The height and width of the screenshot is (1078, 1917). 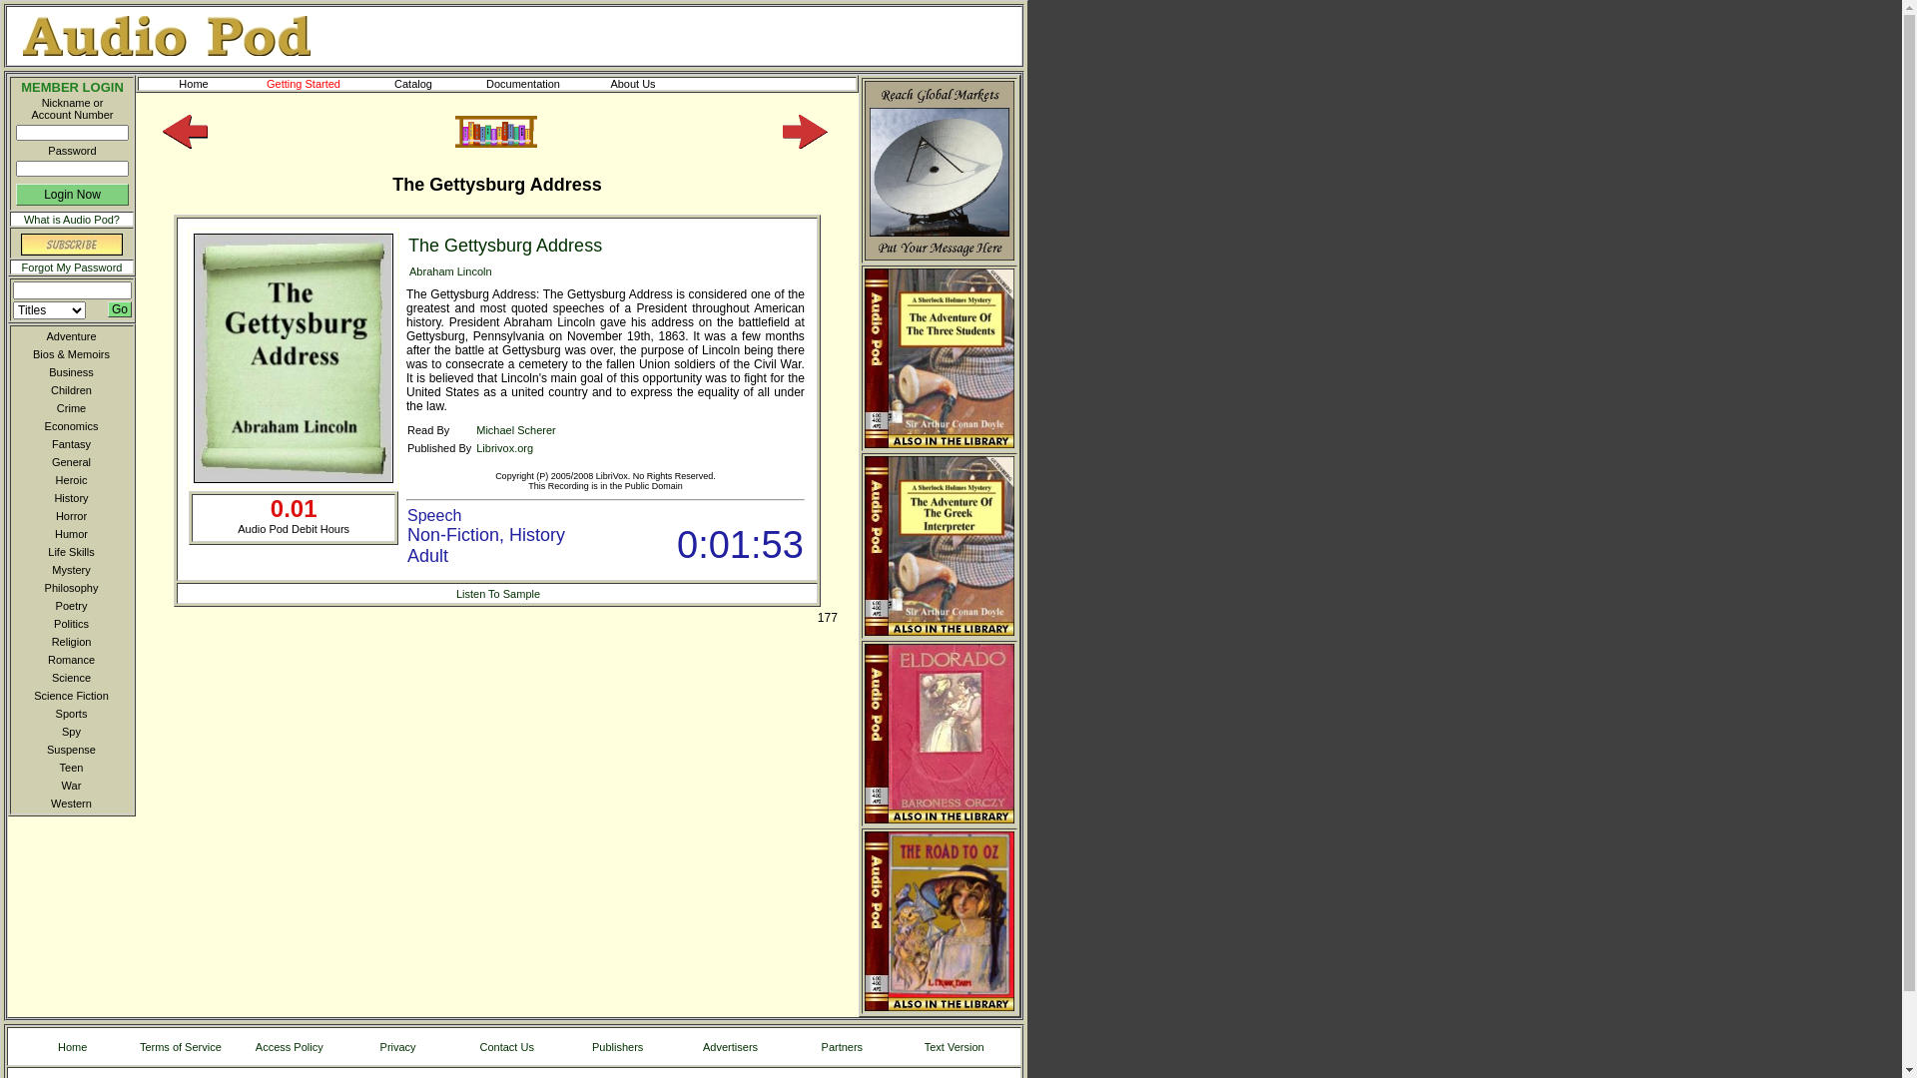 I want to click on Poetry, so click(x=69, y=606).